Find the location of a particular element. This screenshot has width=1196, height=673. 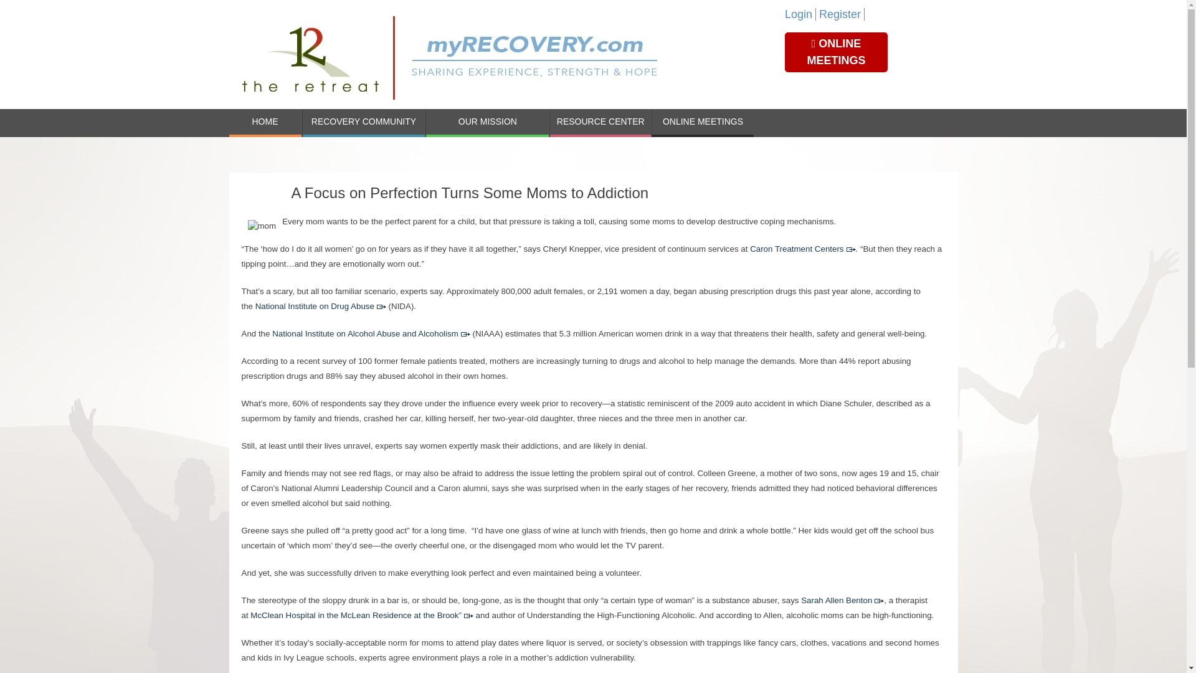

OUR MISSION is located at coordinates (487, 123).